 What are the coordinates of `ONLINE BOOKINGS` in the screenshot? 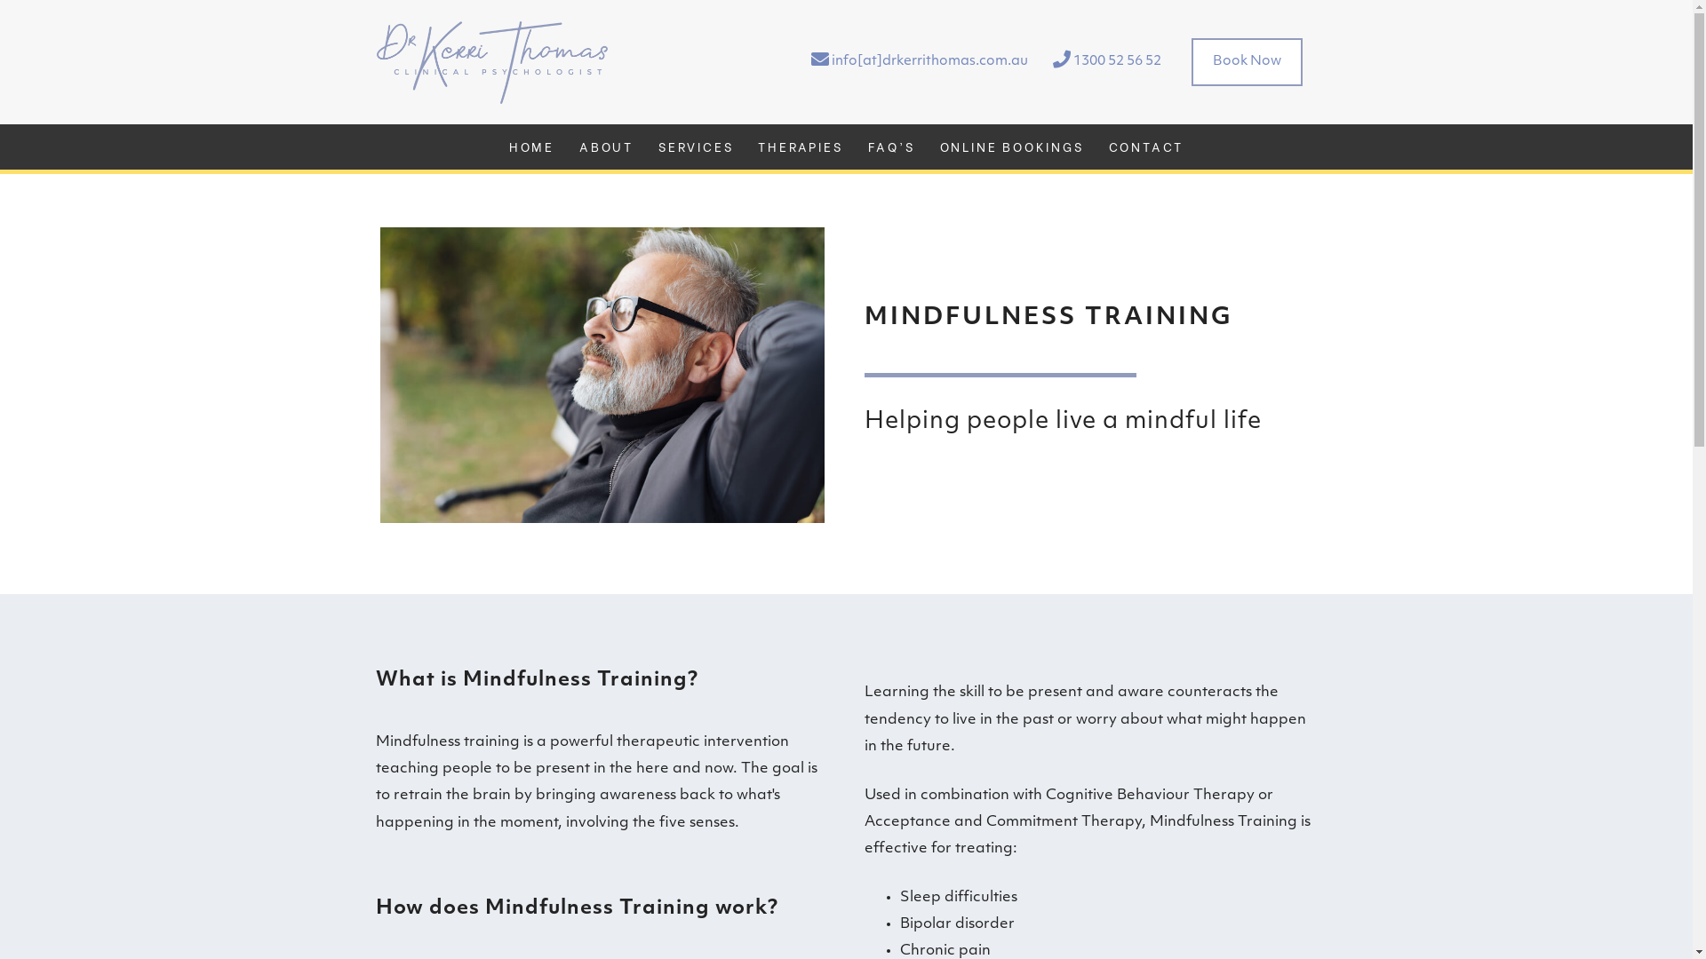 It's located at (1012, 147).